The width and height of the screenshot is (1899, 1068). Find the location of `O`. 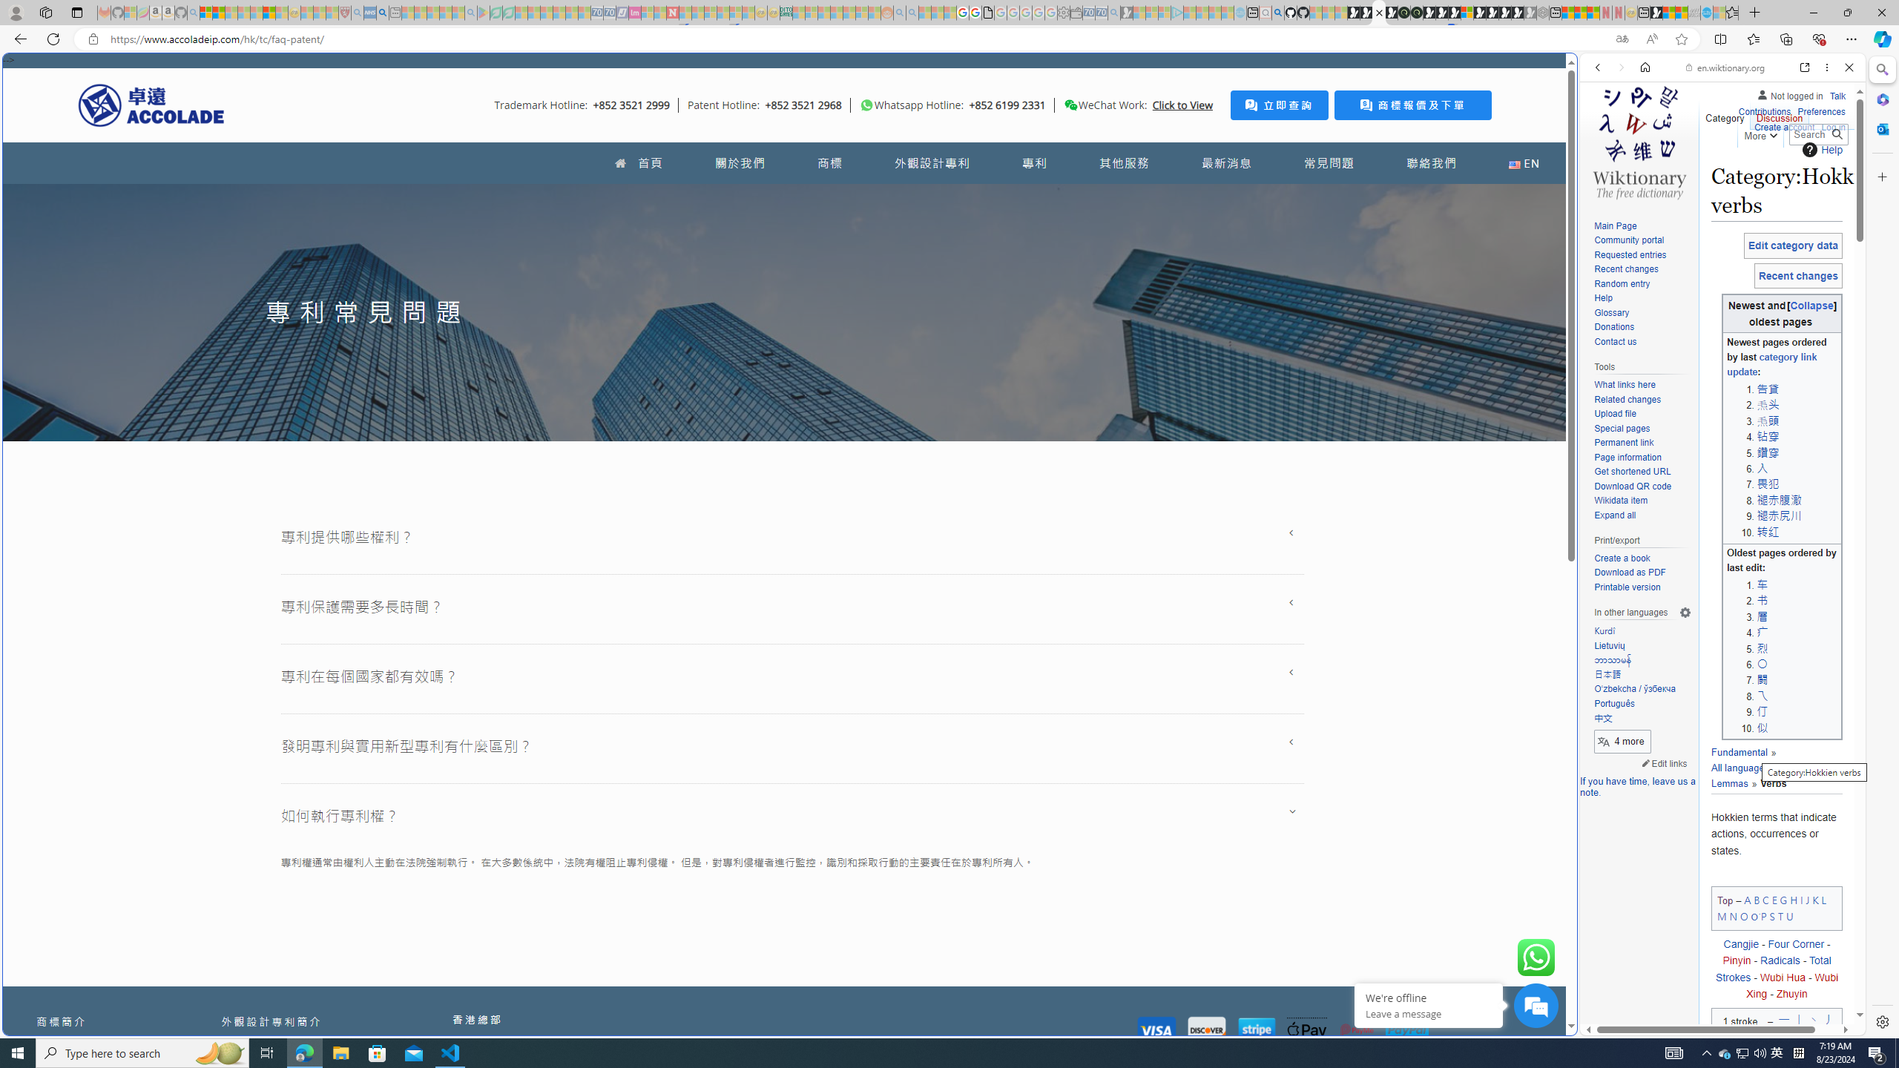

O is located at coordinates (1743, 915).